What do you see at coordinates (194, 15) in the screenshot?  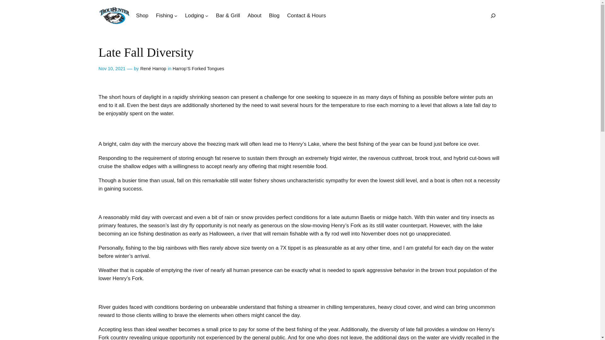 I see `Lodging` at bounding box center [194, 15].